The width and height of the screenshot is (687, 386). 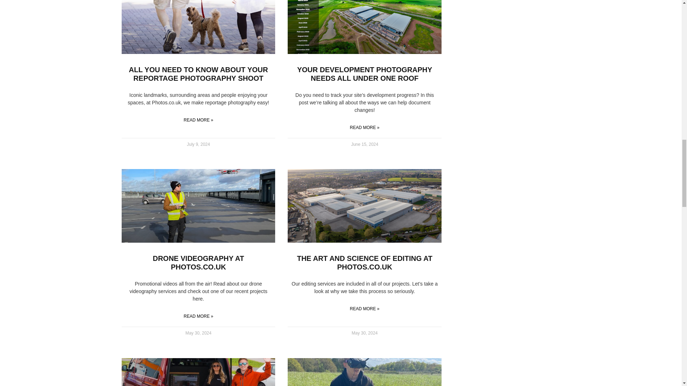 What do you see at coordinates (198, 74) in the screenshot?
I see `ALL YOU NEED TO KNOW ABOUT YOUR REPORTAGE PHOTOGRAPHY SHOOT` at bounding box center [198, 74].